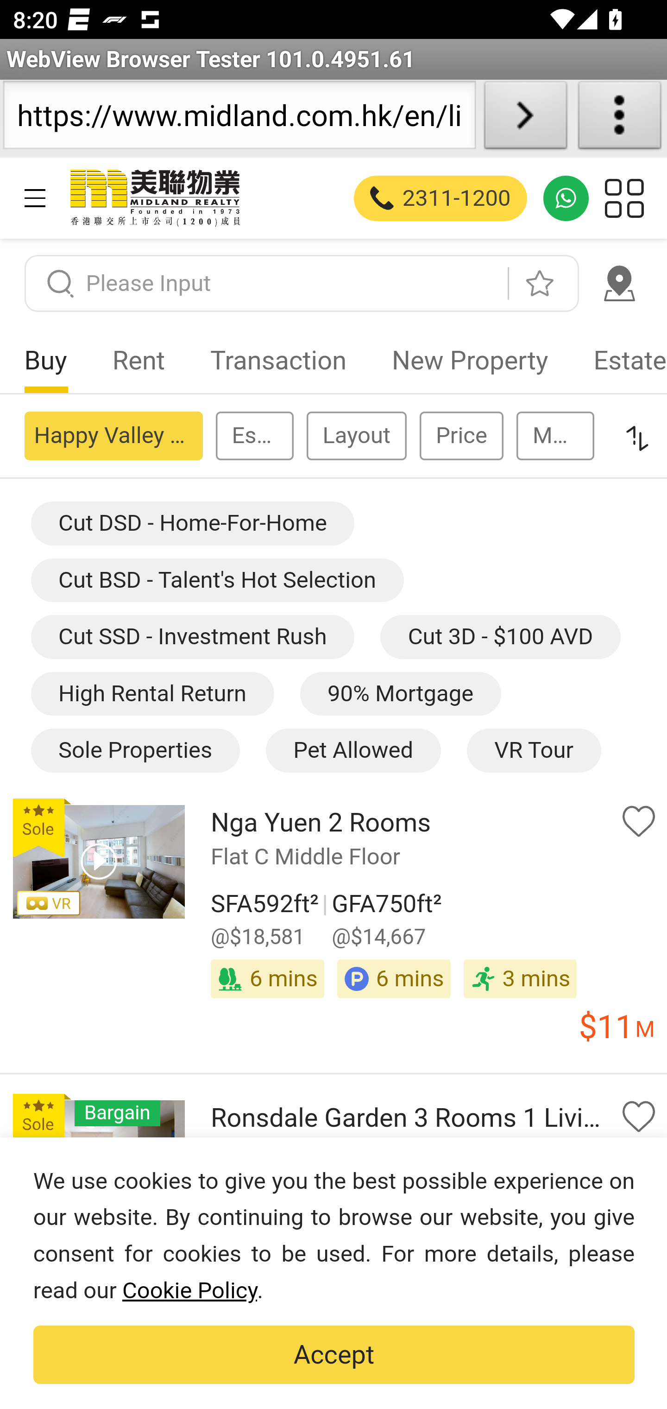  What do you see at coordinates (500, 638) in the screenshot?
I see `Cut 3D - $100 AVD` at bounding box center [500, 638].